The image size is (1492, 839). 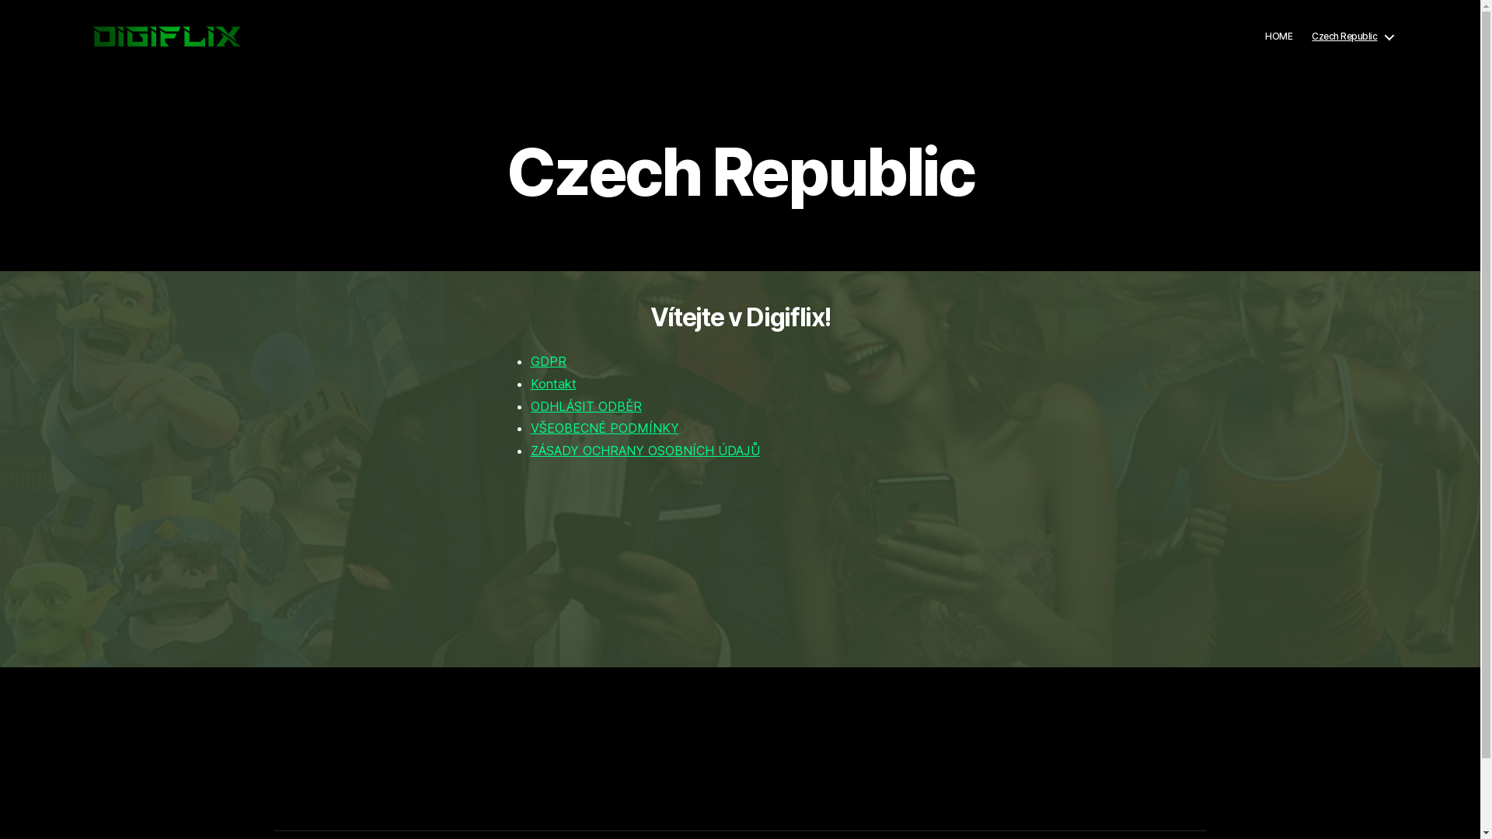 What do you see at coordinates (1279, 37) in the screenshot?
I see `HOME` at bounding box center [1279, 37].